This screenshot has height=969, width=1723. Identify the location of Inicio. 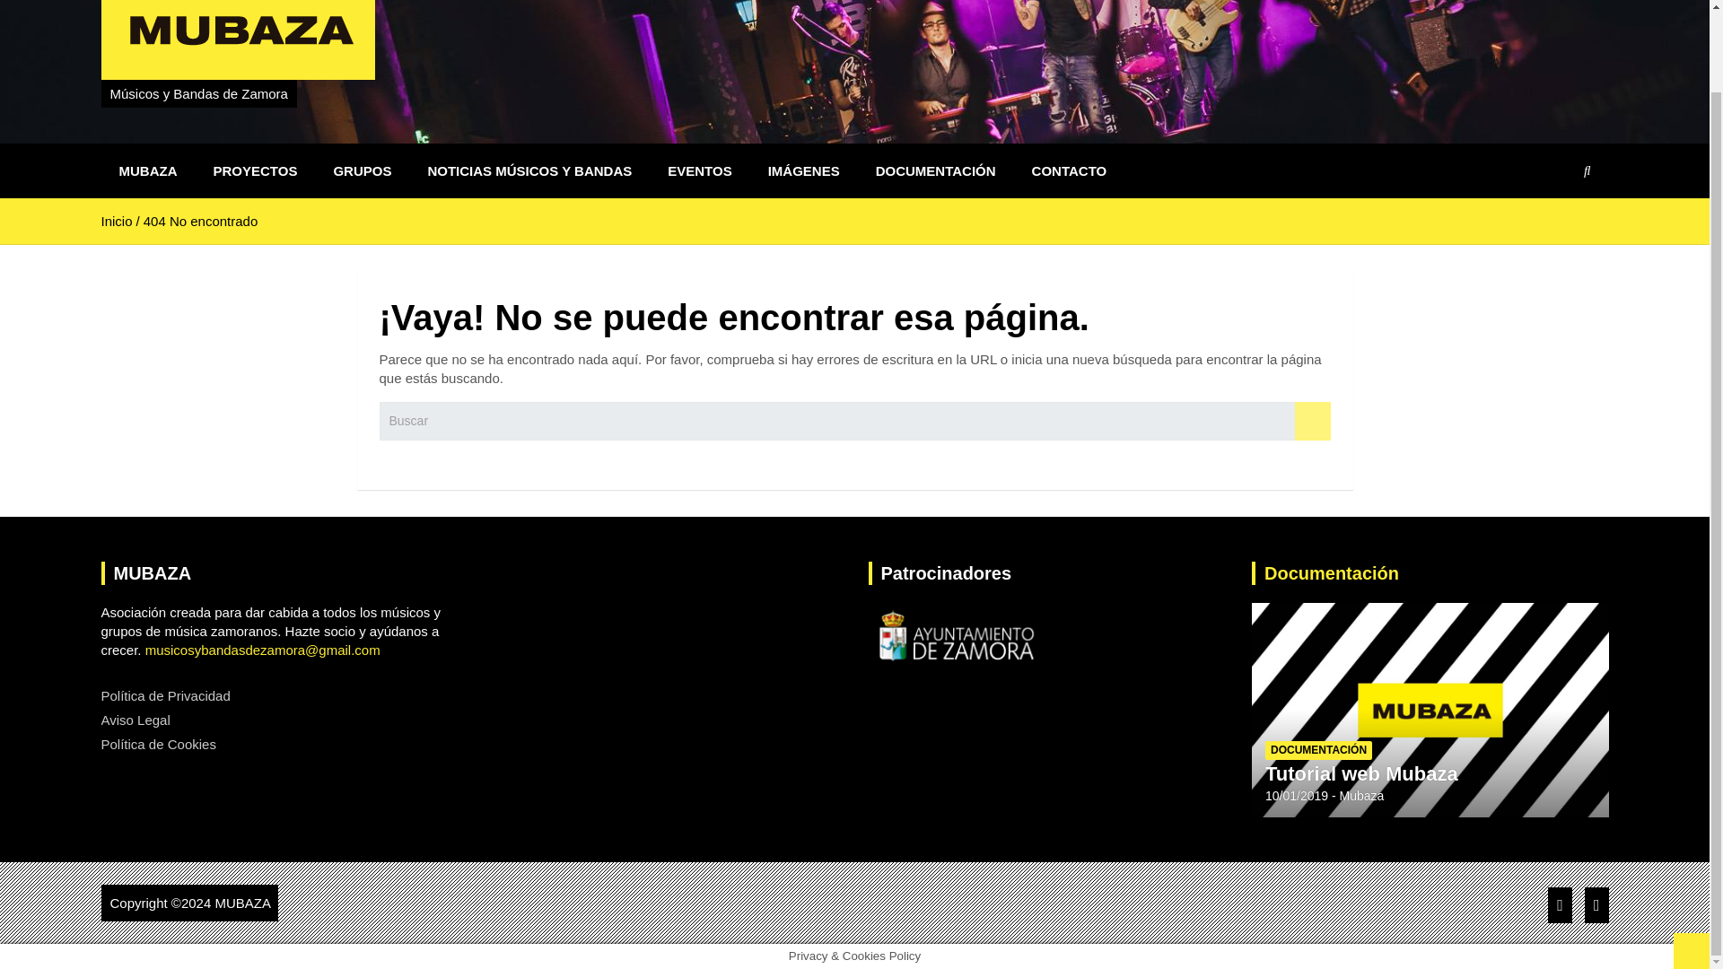
(116, 221).